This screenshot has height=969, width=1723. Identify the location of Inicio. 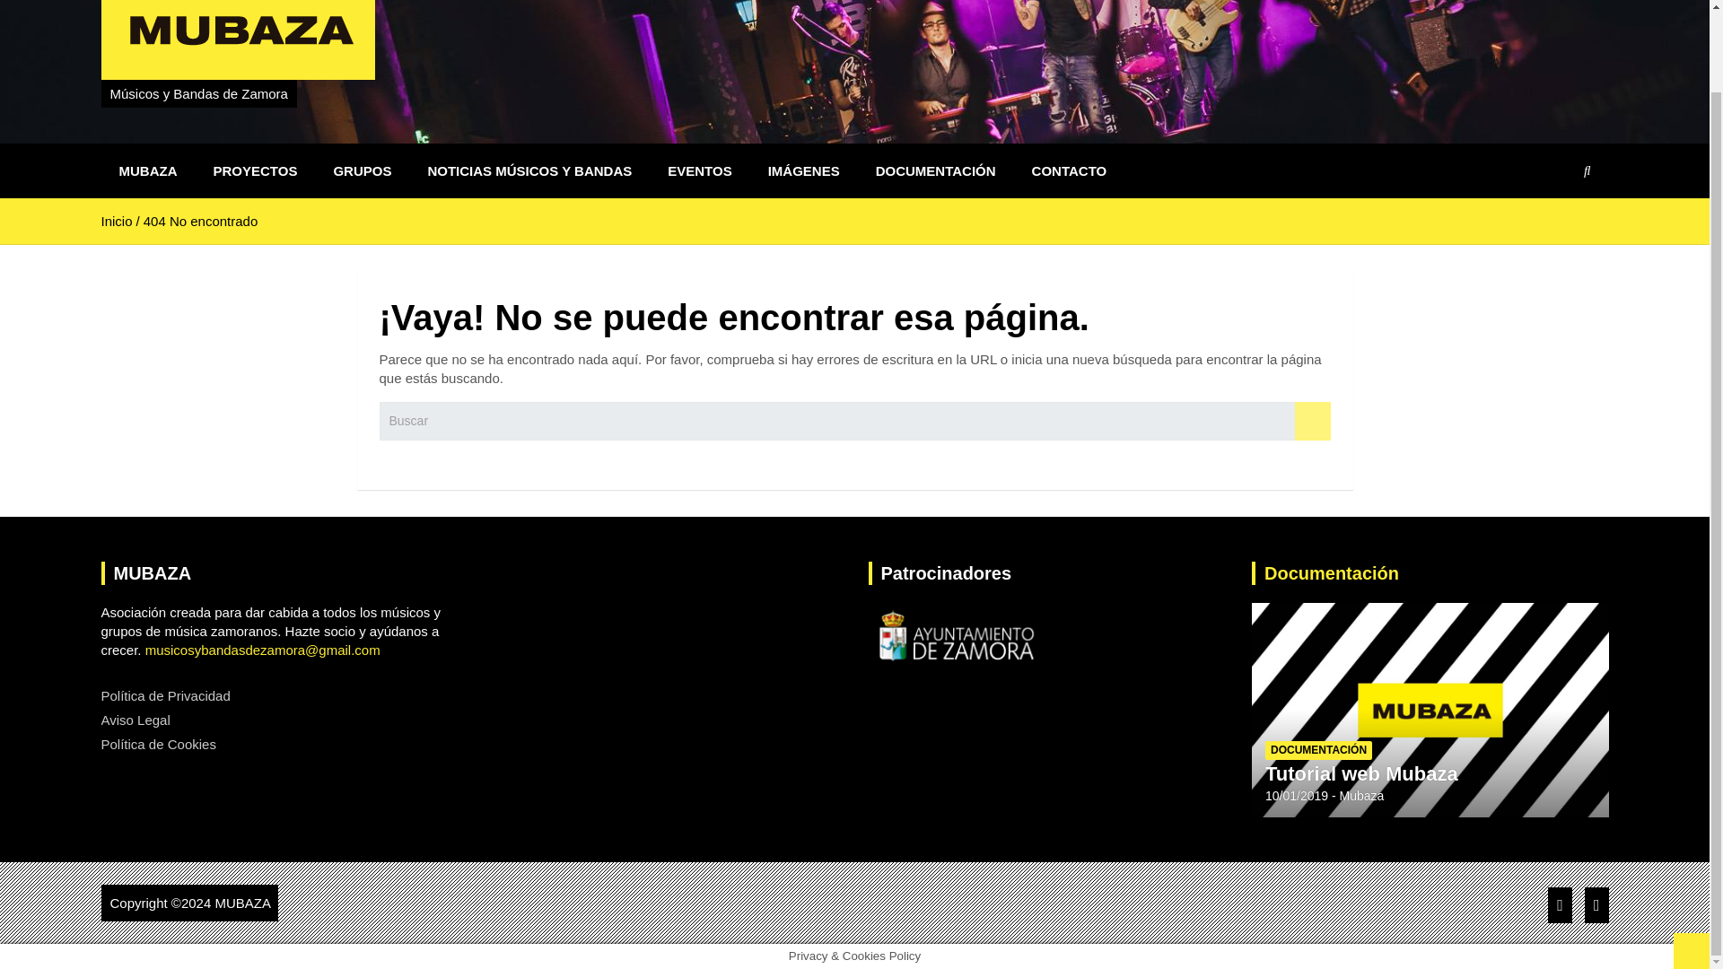
(116, 221).